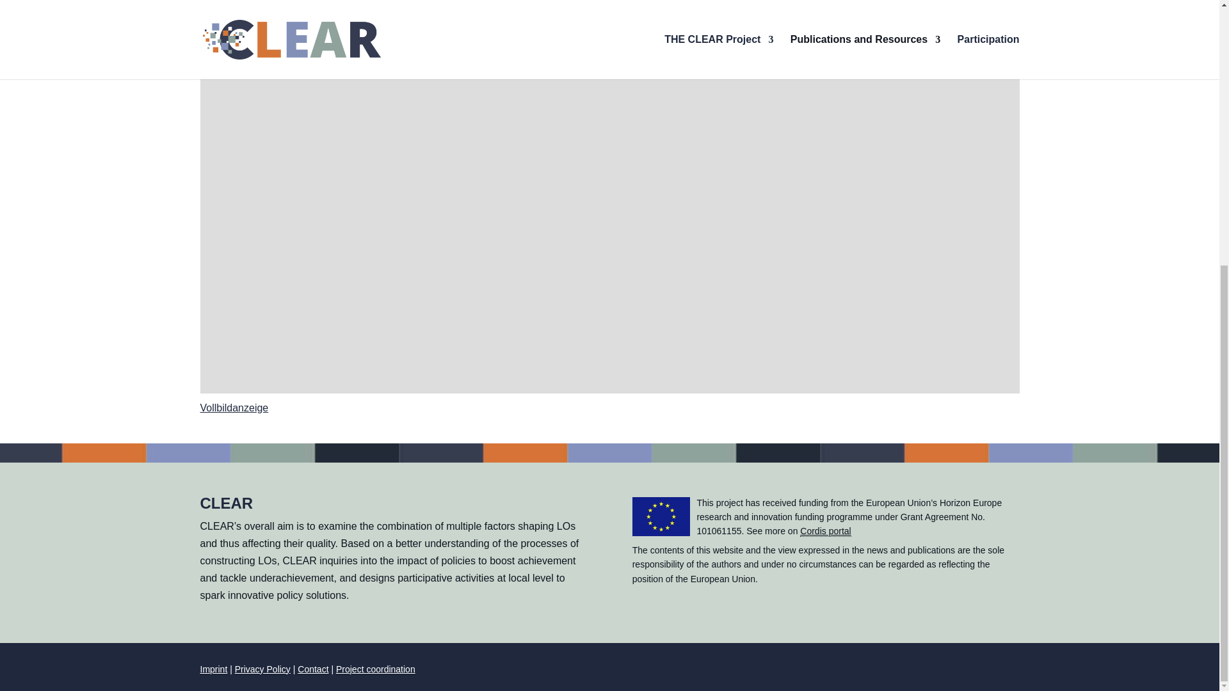 The height and width of the screenshot is (691, 1229). I want to click on Cordis portal, so click(824, 531).